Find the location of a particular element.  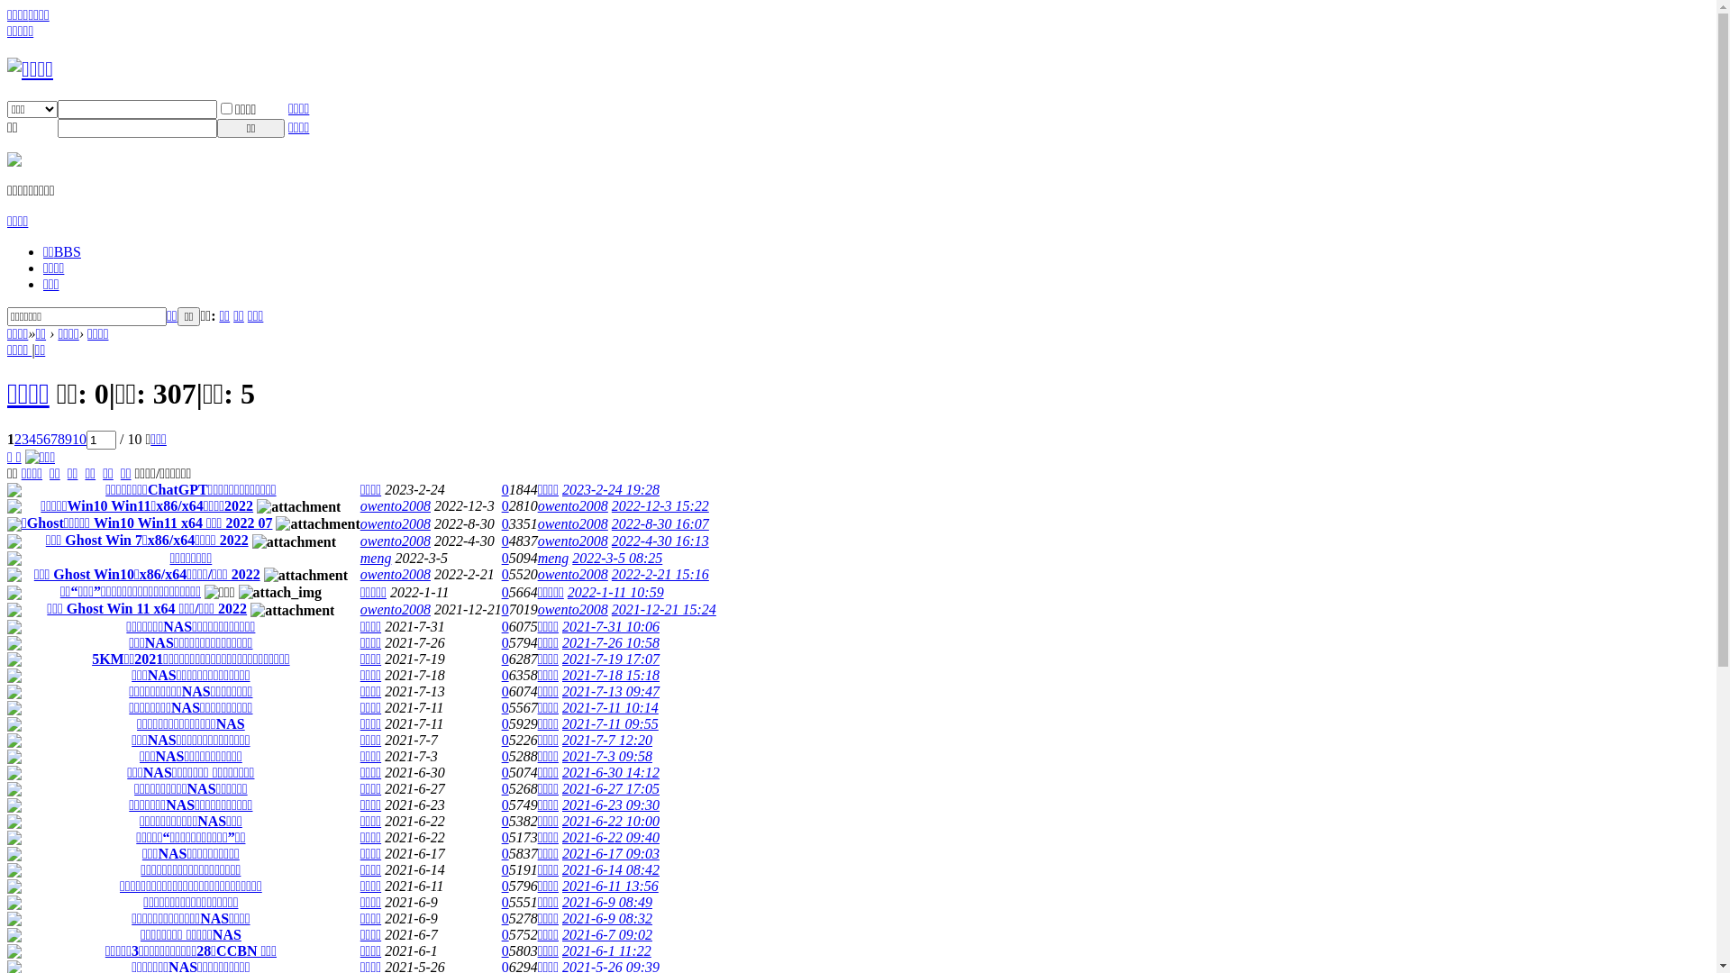

0 is located at coordinates (505, 935).